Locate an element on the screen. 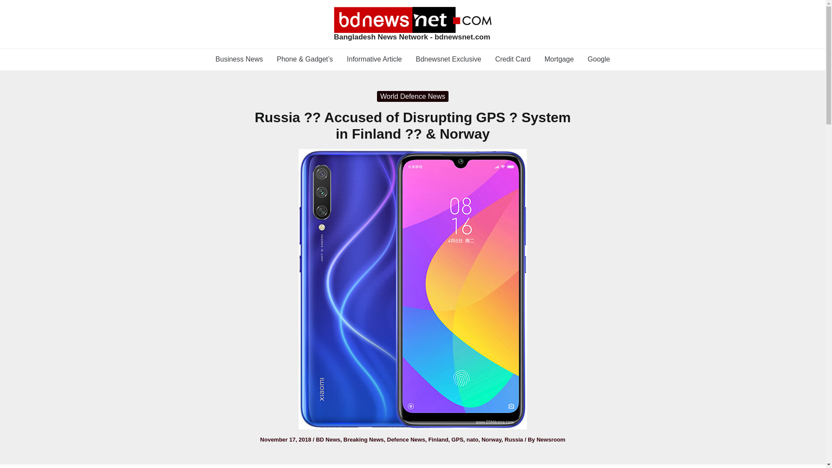 This screenshot has height=468, width=832. Bangladesh News Network - bdnewsnet.com is located at coordinates (412, 37).